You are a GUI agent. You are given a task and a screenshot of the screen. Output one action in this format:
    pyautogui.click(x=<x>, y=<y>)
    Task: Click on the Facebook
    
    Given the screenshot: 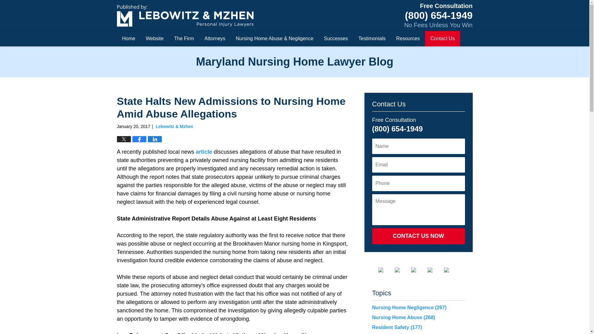 What is the action you would take?
    pyautogui.click(x=385, y=270)
    